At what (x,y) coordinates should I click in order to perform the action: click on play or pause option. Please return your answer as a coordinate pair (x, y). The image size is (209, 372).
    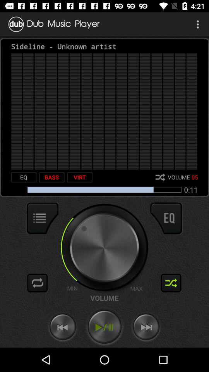
    Looking at the image, I should click on (104, 327).